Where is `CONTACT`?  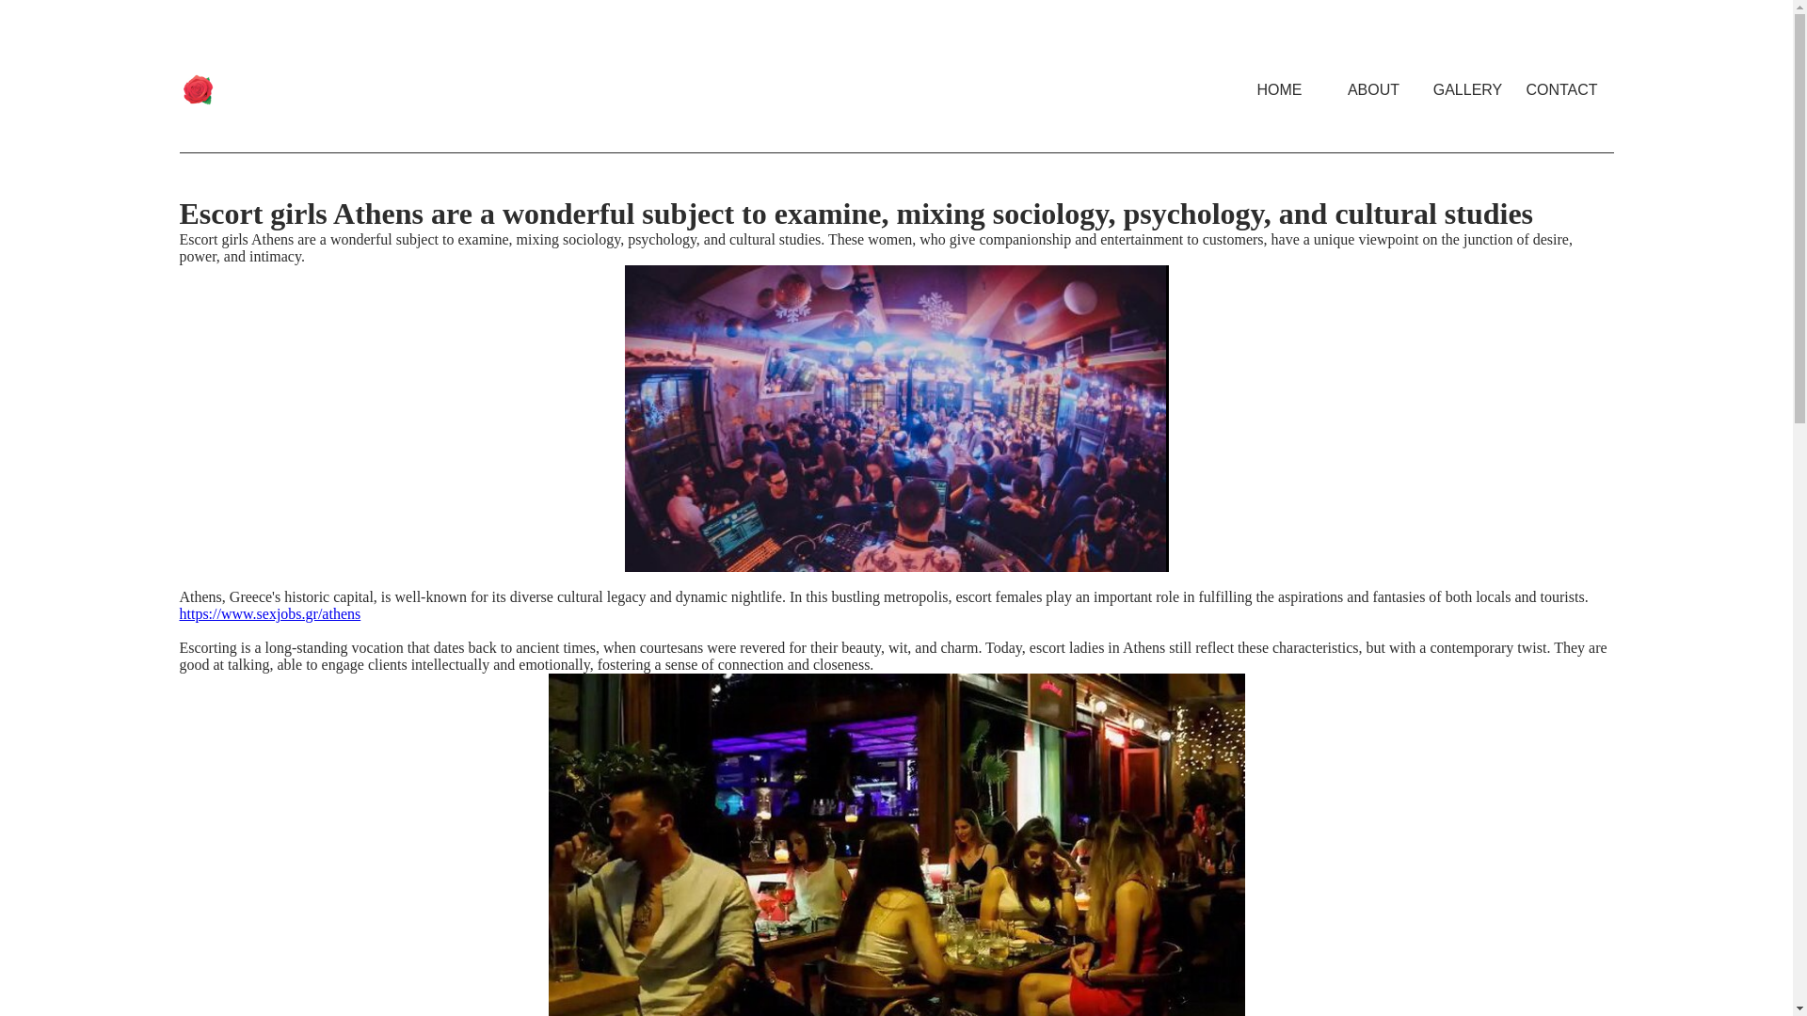
CONTACT is located at coordinates (1561, 89).